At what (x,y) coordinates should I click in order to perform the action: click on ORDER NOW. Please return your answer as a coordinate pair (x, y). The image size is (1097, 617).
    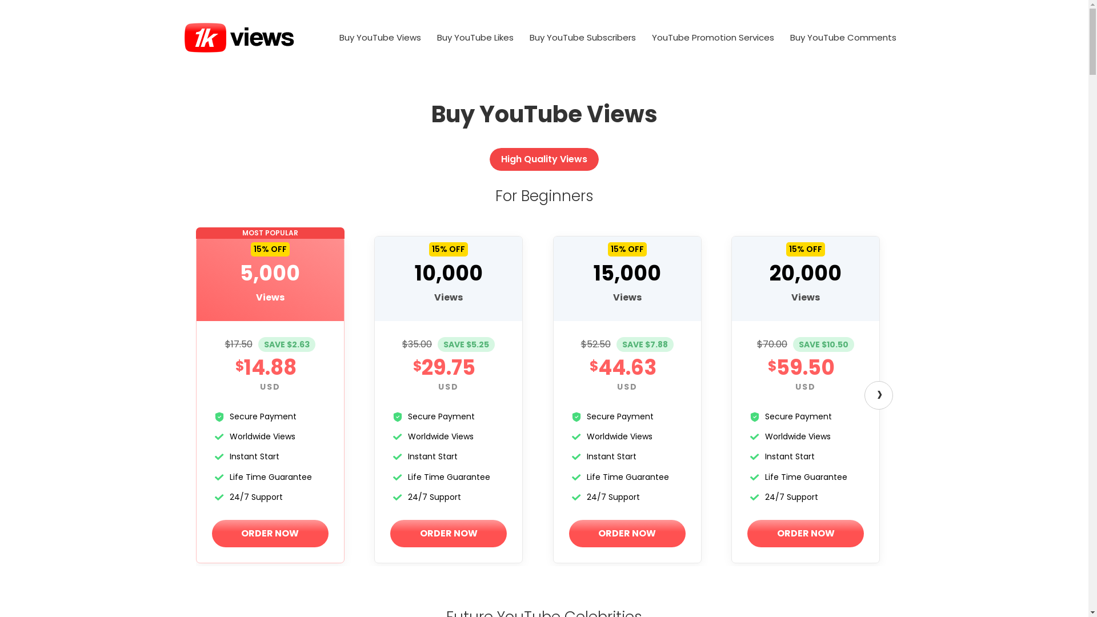
    Looking at the image, I should click on (627, 534).